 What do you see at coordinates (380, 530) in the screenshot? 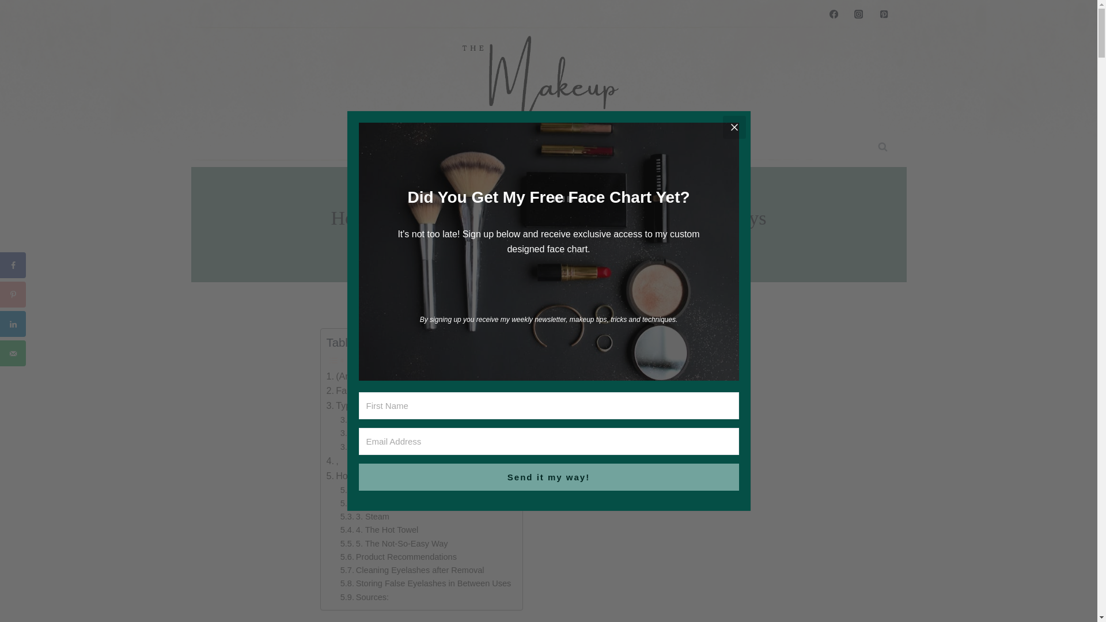
I see `4. The Hot Towel` at bounding box center [380, 530].